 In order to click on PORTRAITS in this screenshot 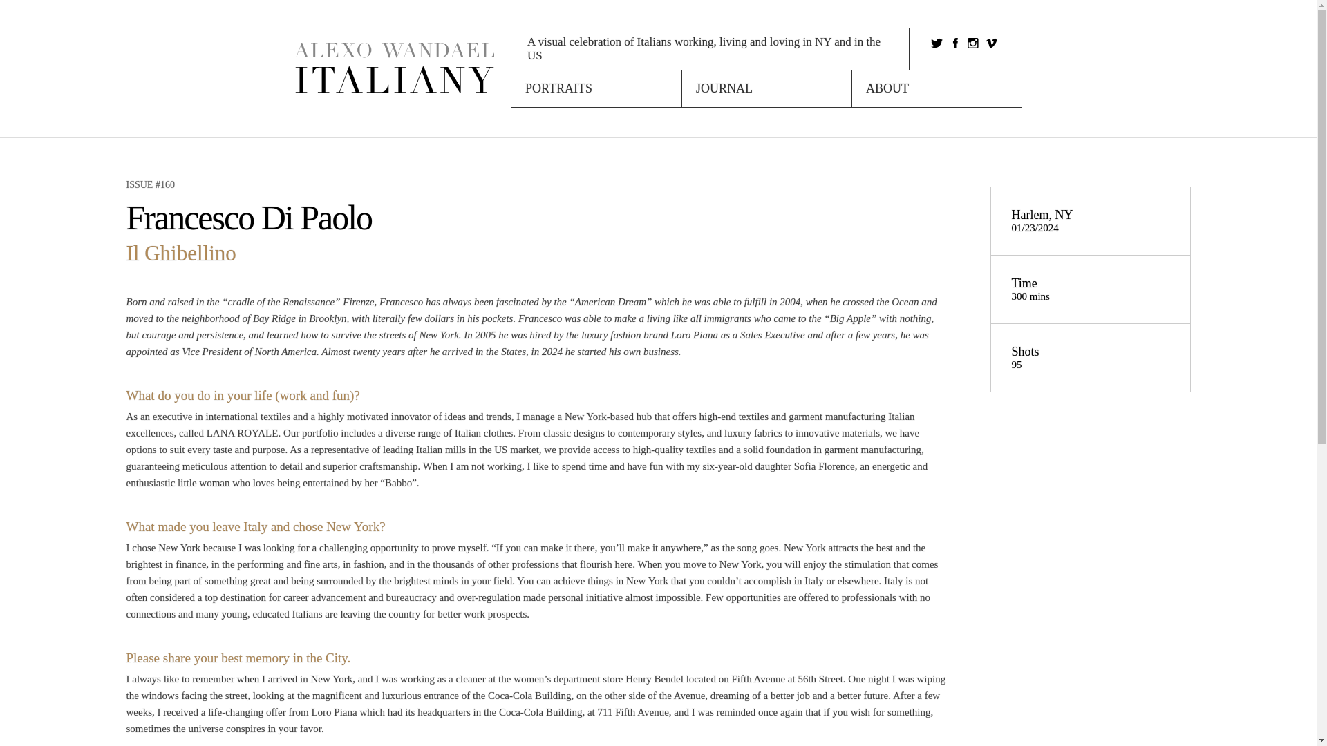, I will do `click(596, 88)`.